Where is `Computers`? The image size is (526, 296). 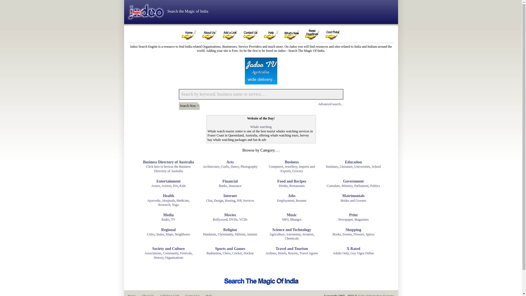 Computers is located at coordinates (276, 167).